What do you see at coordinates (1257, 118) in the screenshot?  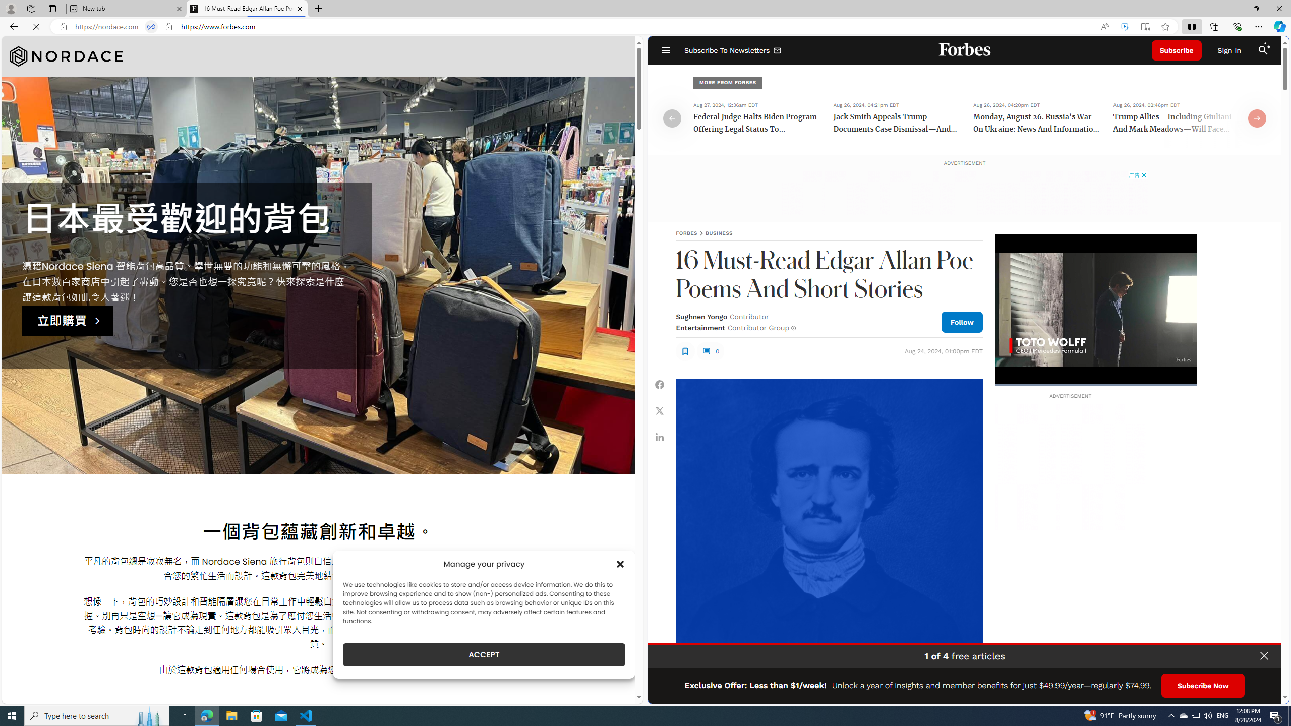 I see `Class: fs-icon fs-icon--arrow-right` at bounding box center [1257, 118].